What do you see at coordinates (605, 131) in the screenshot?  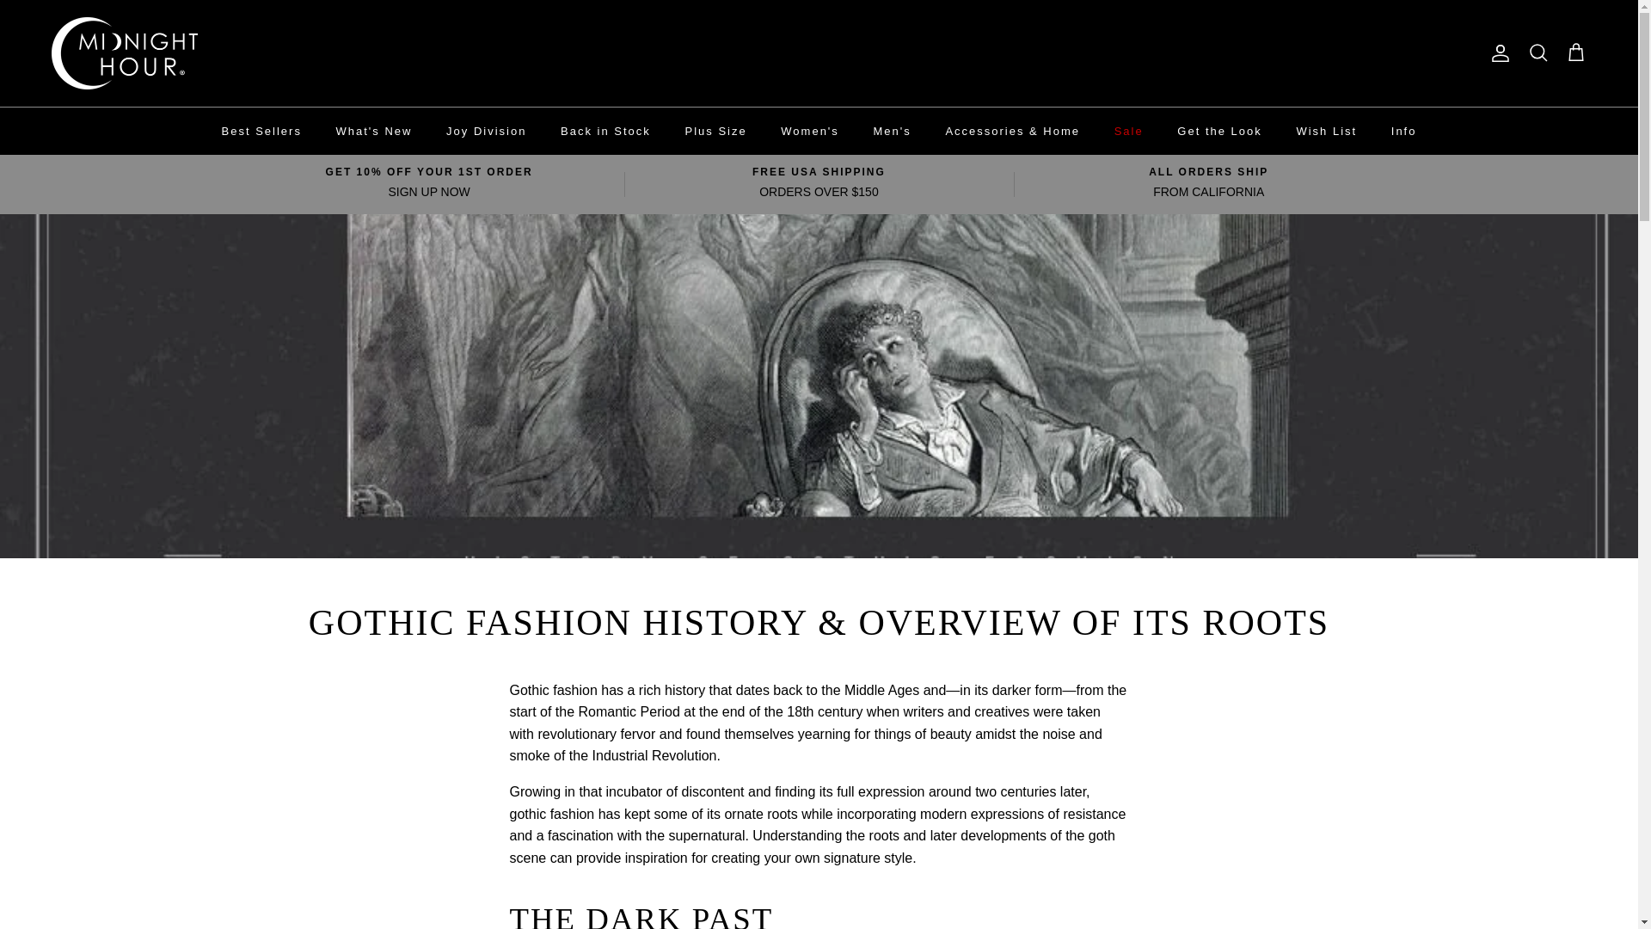 I see `Back in Stock` at bounding box center [605, 131].